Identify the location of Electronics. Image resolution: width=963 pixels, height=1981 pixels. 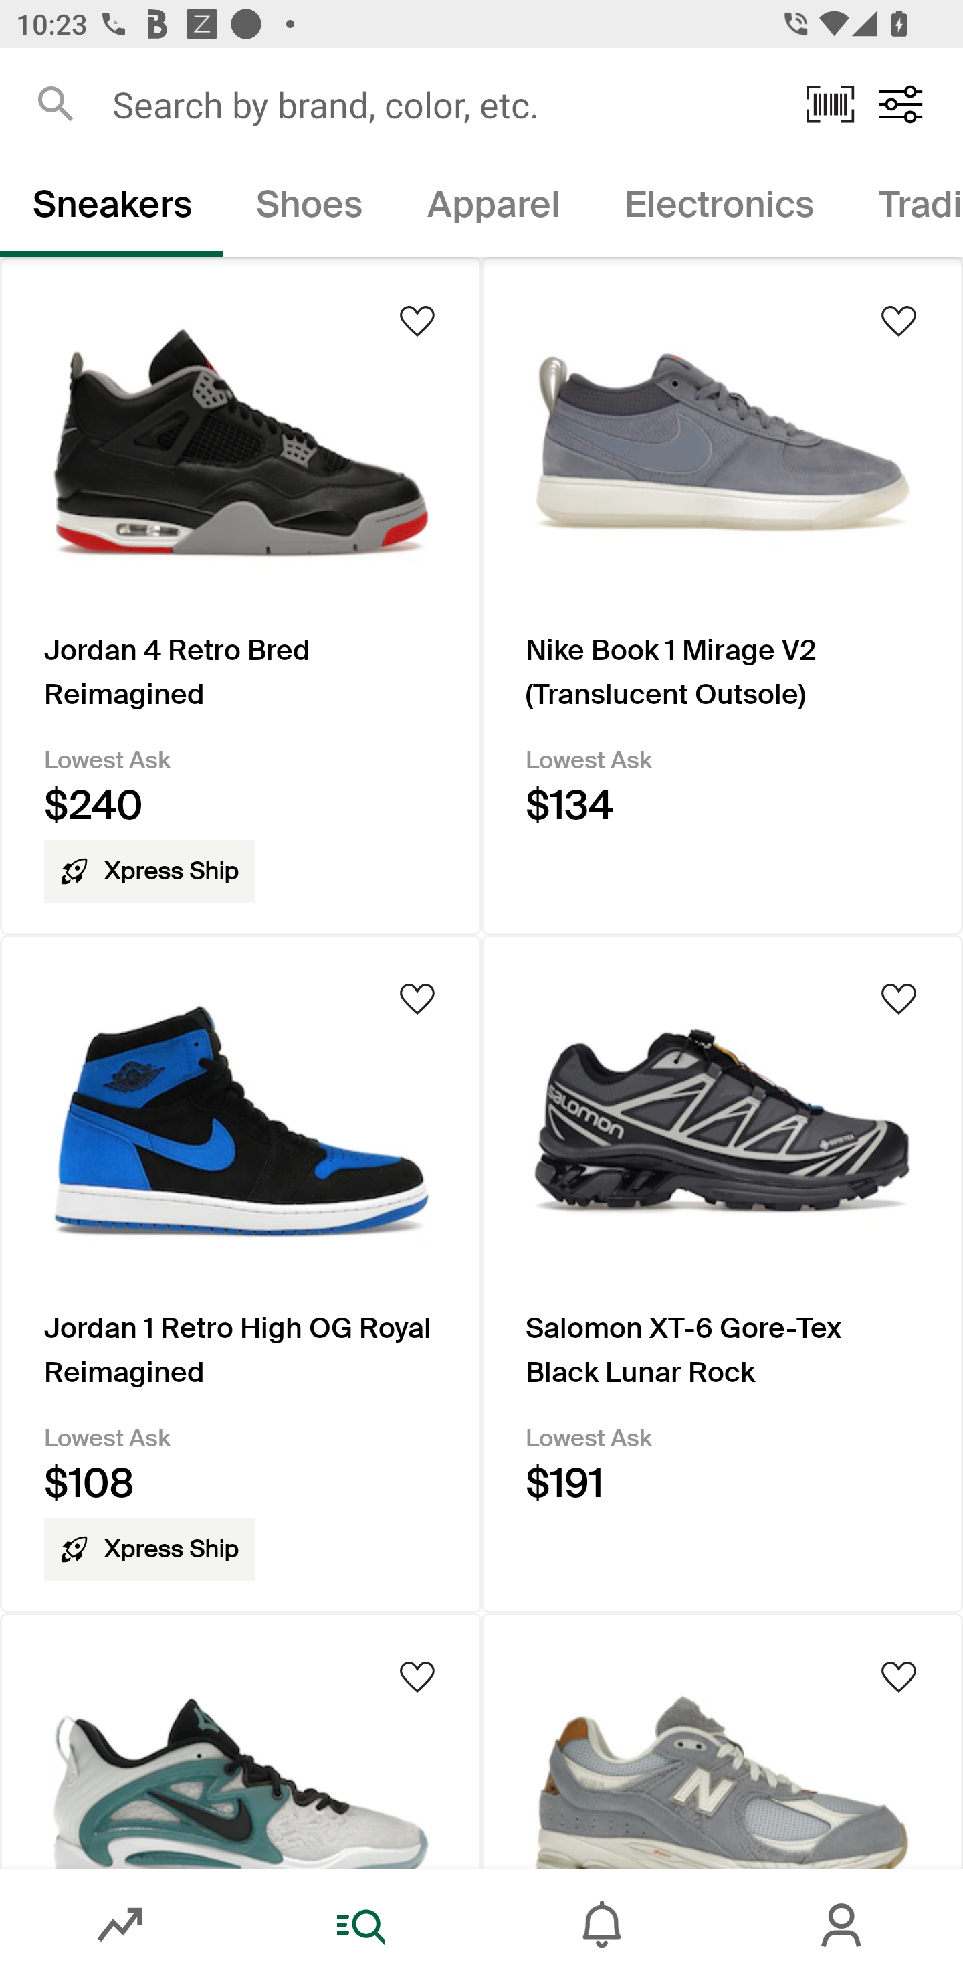
(718, 209).